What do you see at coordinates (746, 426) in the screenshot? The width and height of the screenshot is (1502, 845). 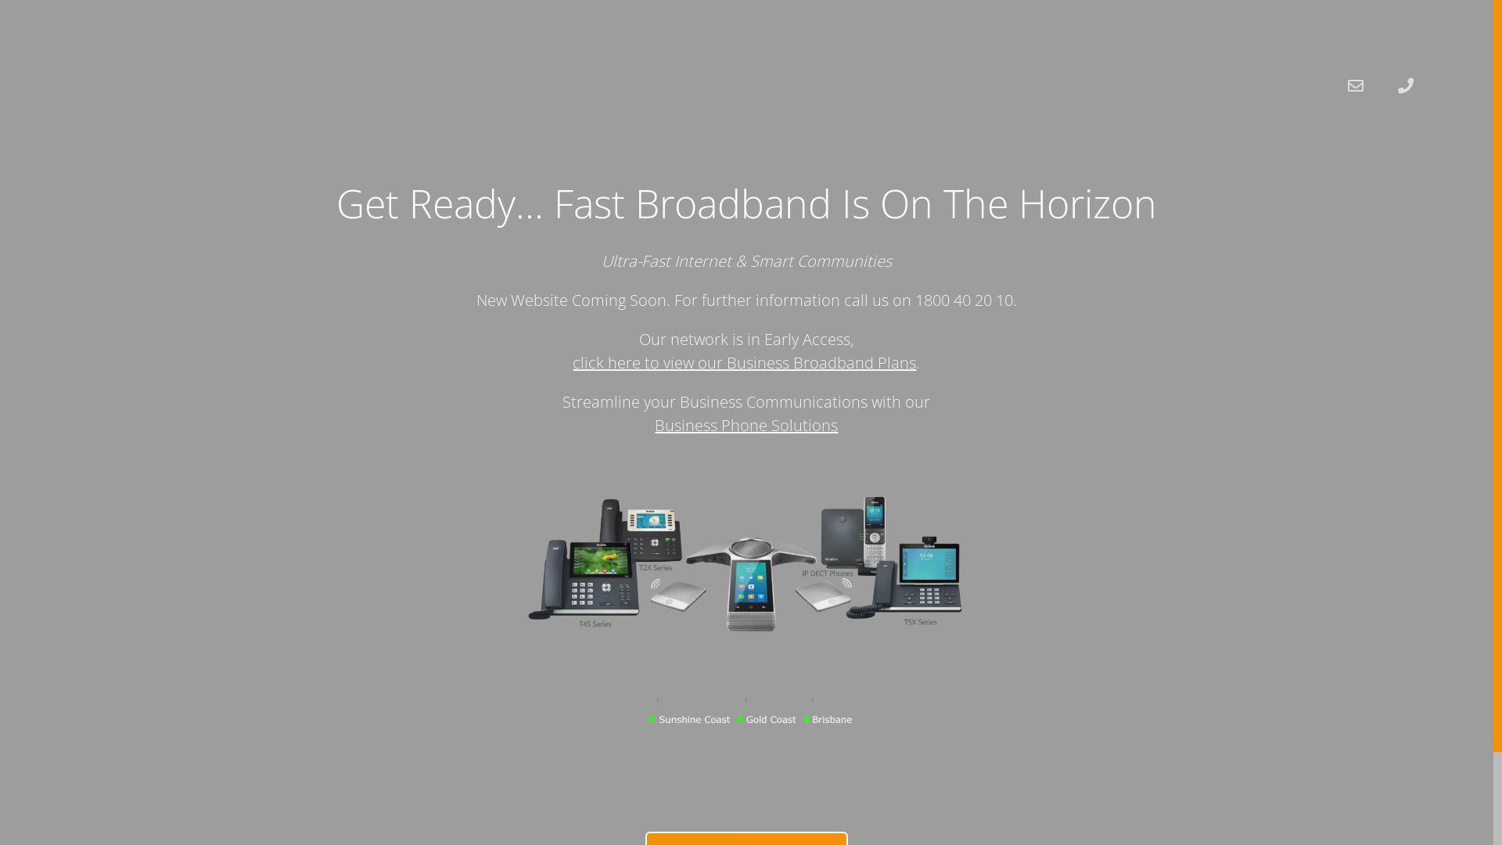 I see `Business Phone Solutions` at bounding box center [746, 426].